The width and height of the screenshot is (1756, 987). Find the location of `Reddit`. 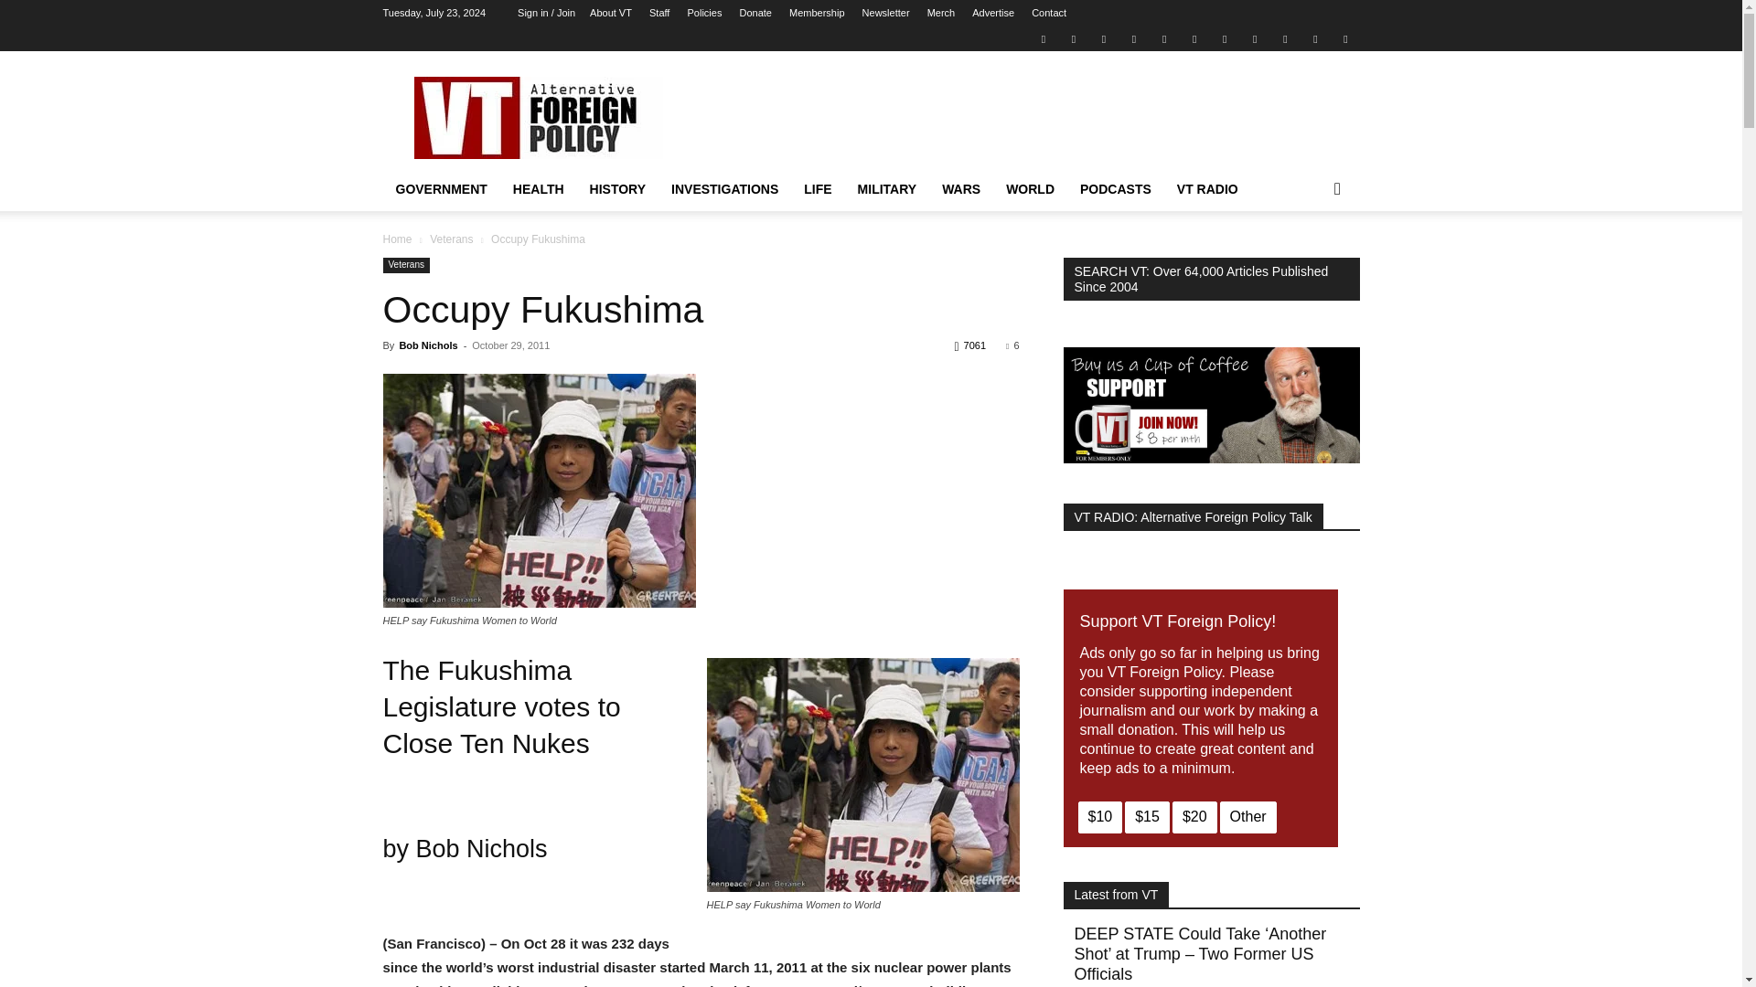

Reddit is located at coordinates (1134, 38).